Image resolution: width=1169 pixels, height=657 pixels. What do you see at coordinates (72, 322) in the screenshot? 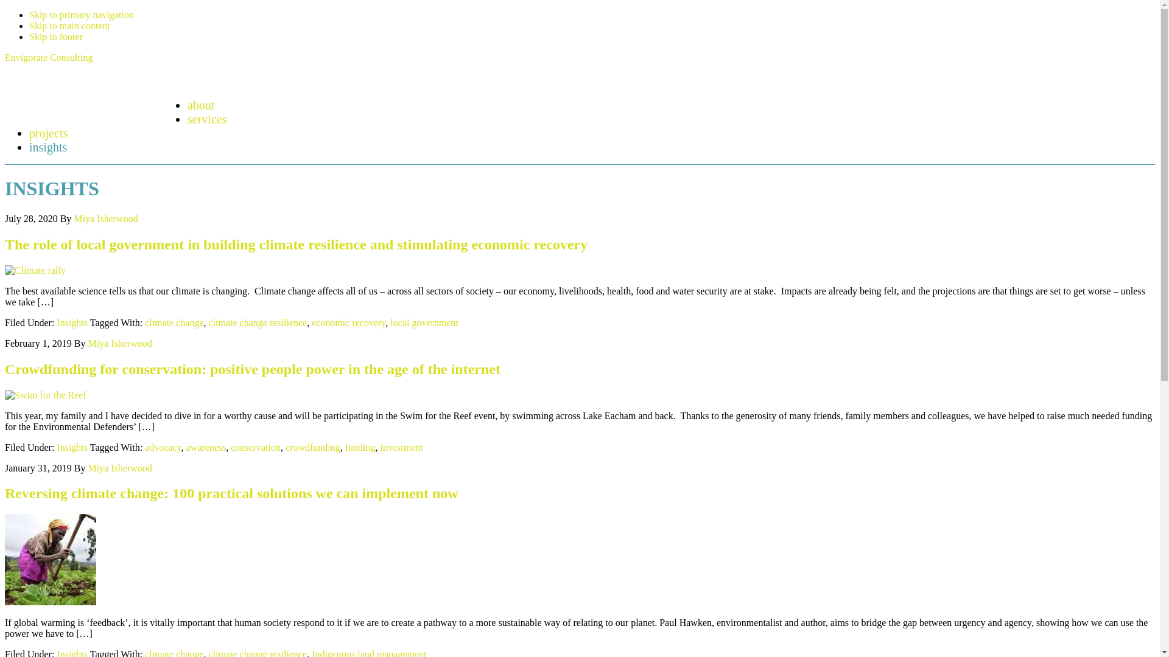
I see `Insights` at bounding box center [72, 322].